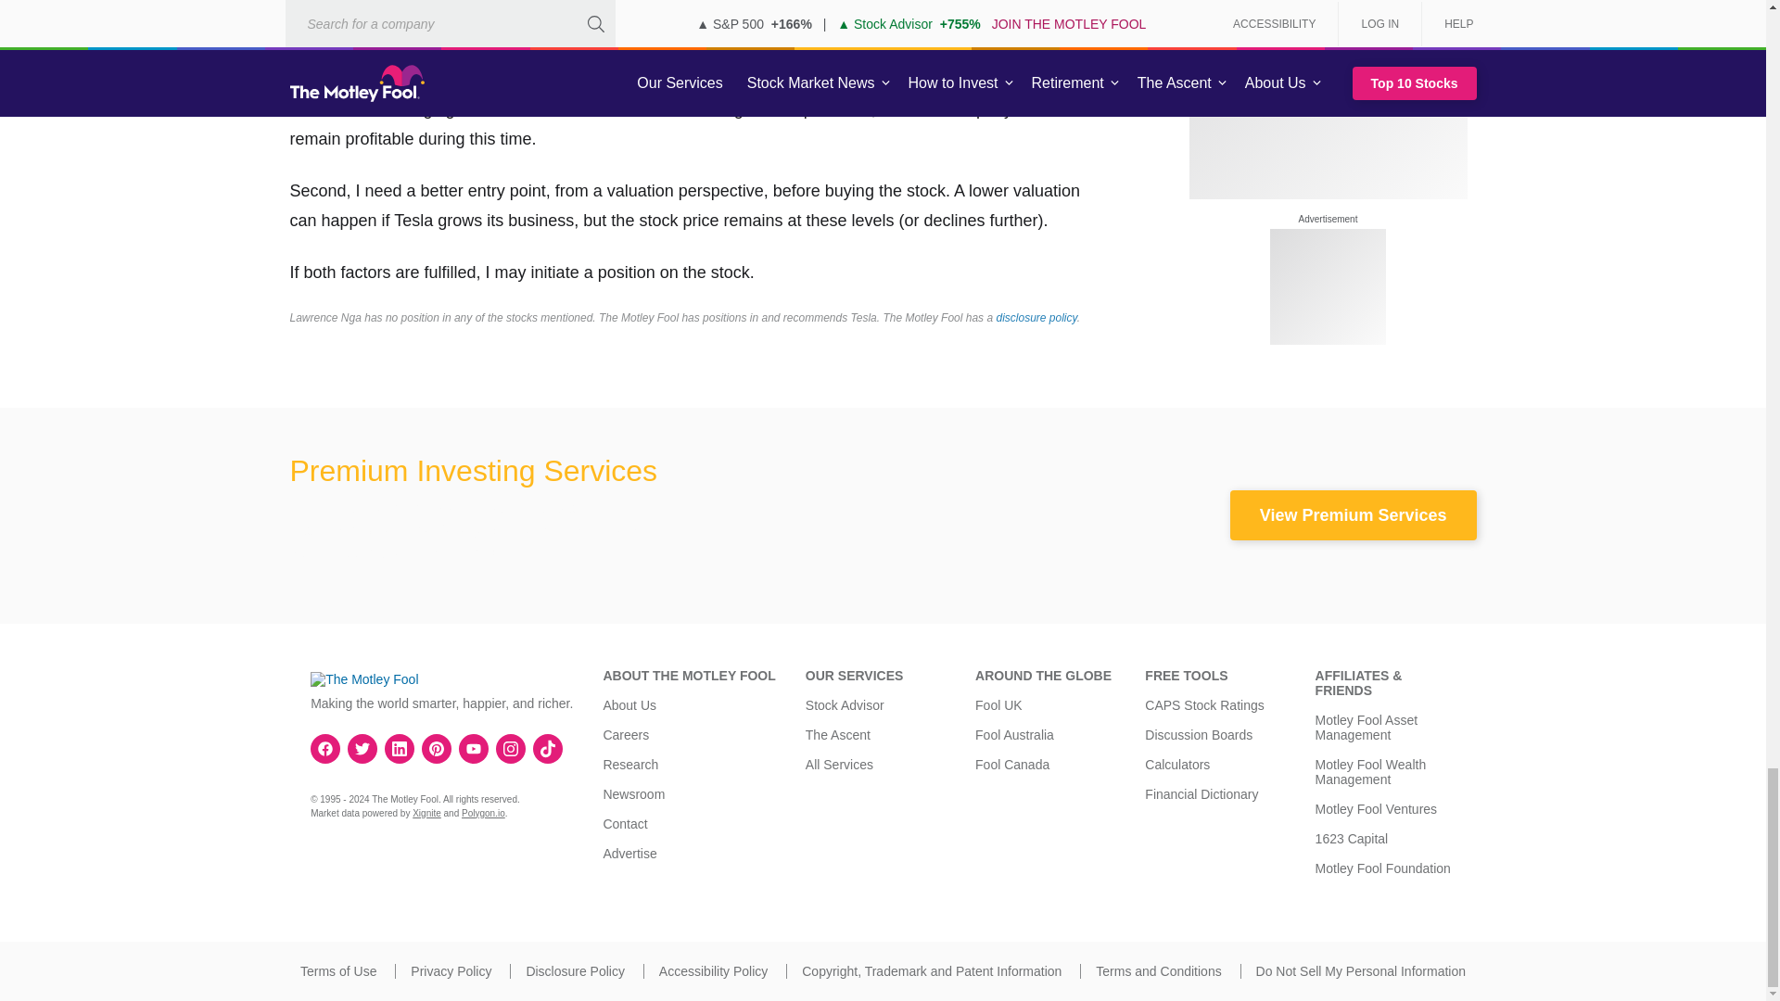 The image size is (1780, 1001). Describe the element at coordinates (1159, 971) in the screenshot. I see `Terms and Conditions` at that location.